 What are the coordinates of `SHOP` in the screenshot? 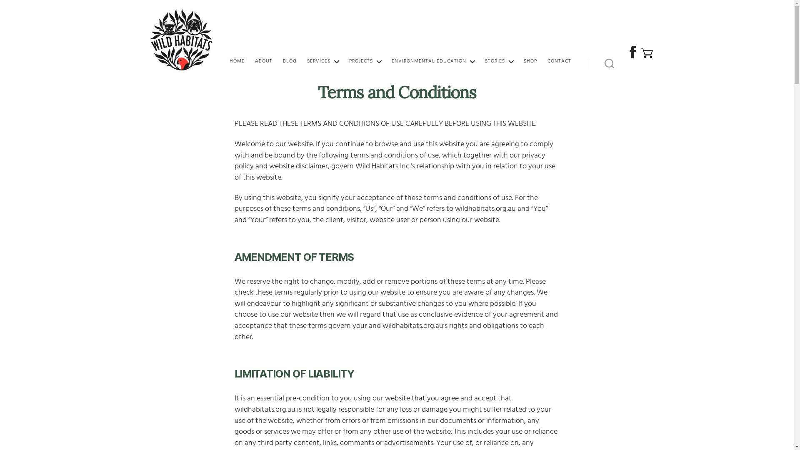 It's located at (530, 61).